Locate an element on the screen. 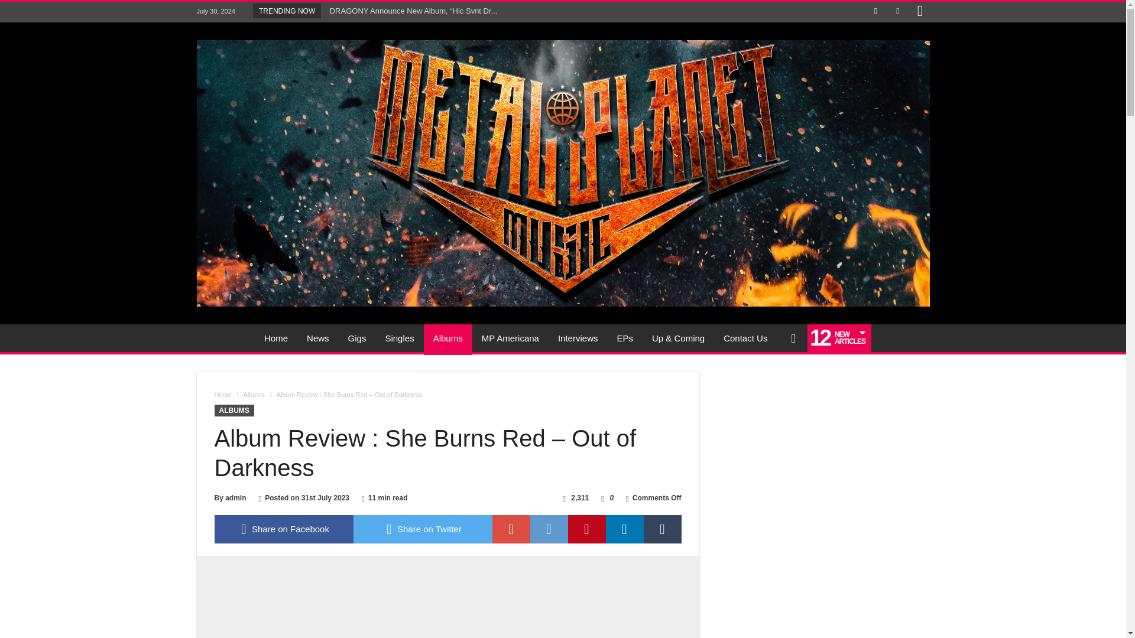  reddit is located at coordinates (549, 529).